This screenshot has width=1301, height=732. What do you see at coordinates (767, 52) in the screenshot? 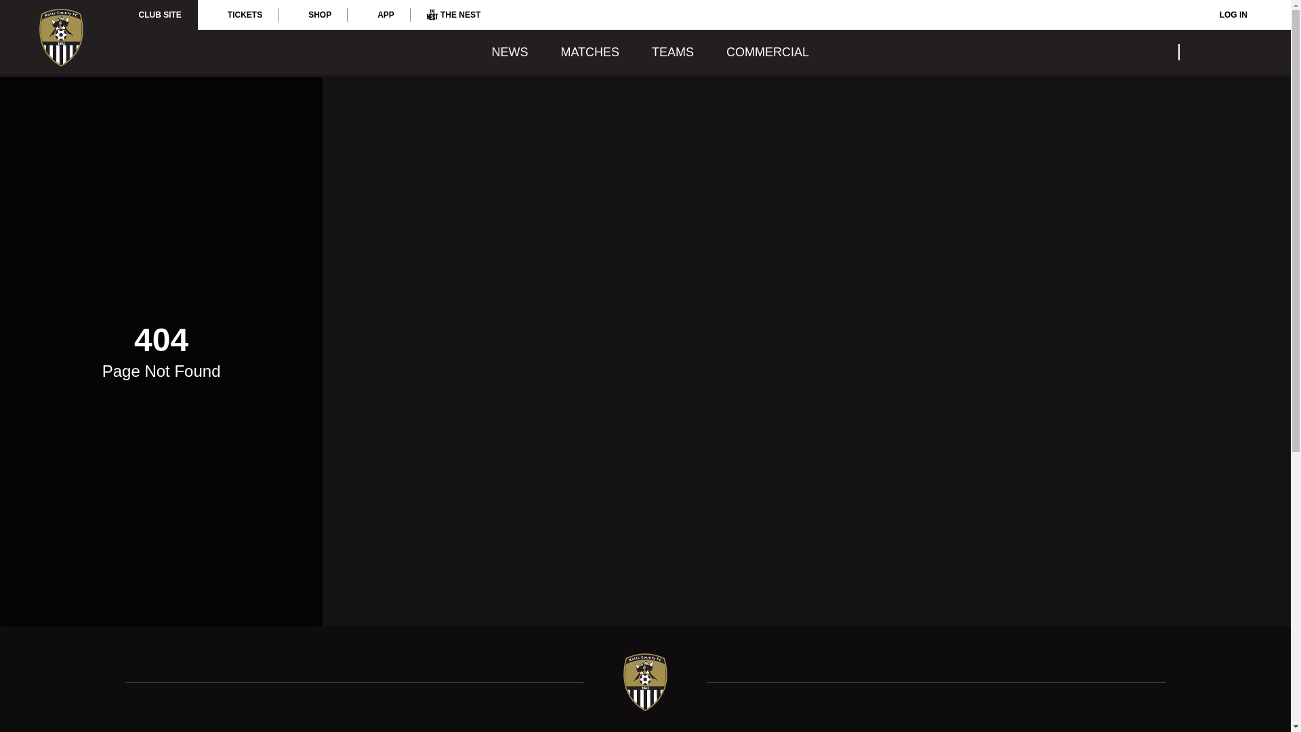
I see `COMMERCIAL` at bounding box center [767, 52].